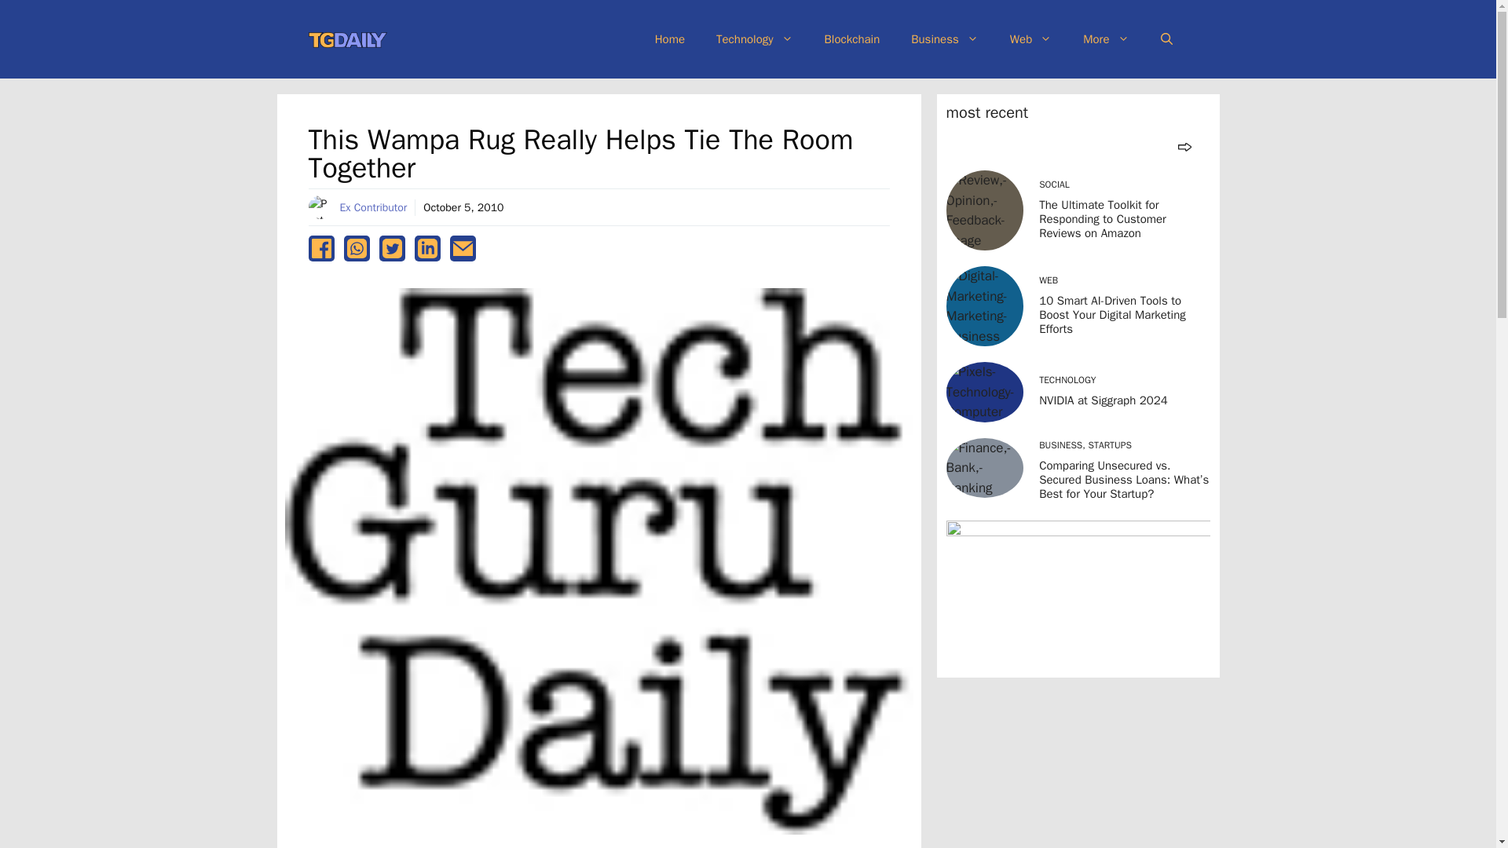  I want to click on Business, so click(944, 39).